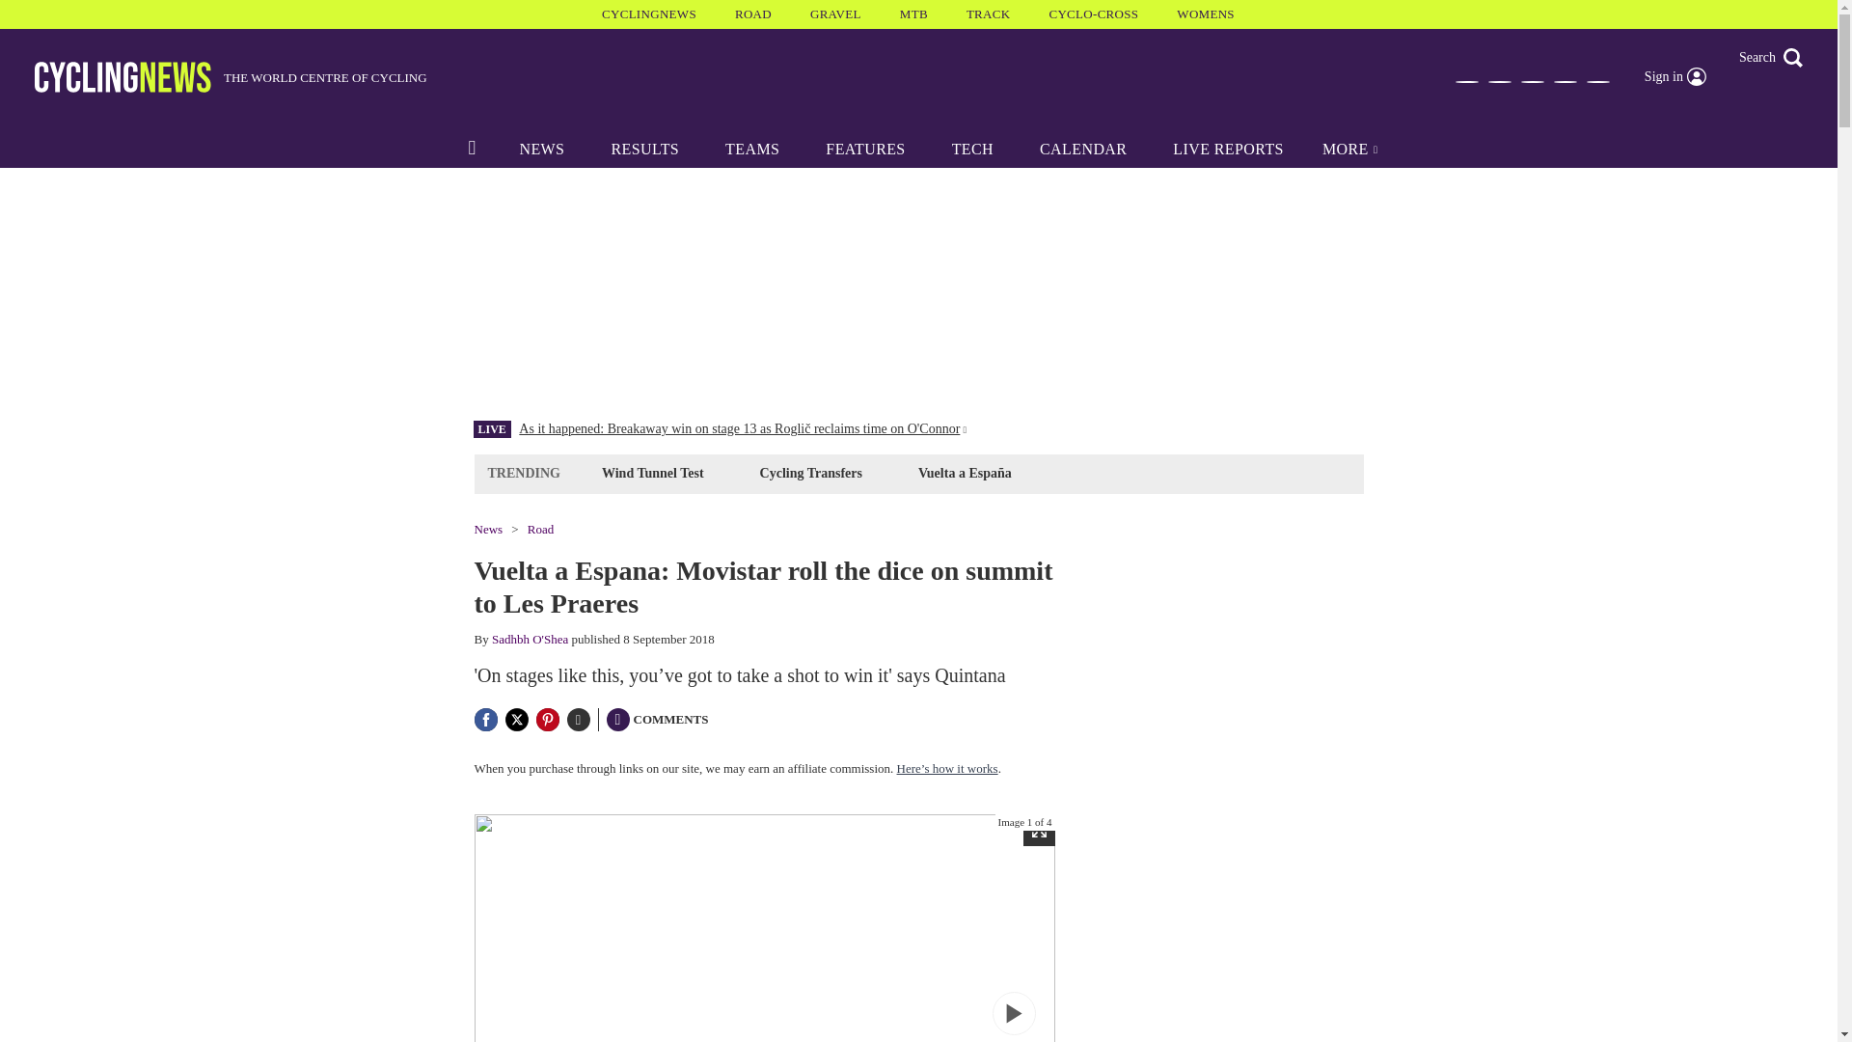 The width and height of the screenshot is (1852, 1042). I want to click on Wind Tunnel Test, so click(652, 473).